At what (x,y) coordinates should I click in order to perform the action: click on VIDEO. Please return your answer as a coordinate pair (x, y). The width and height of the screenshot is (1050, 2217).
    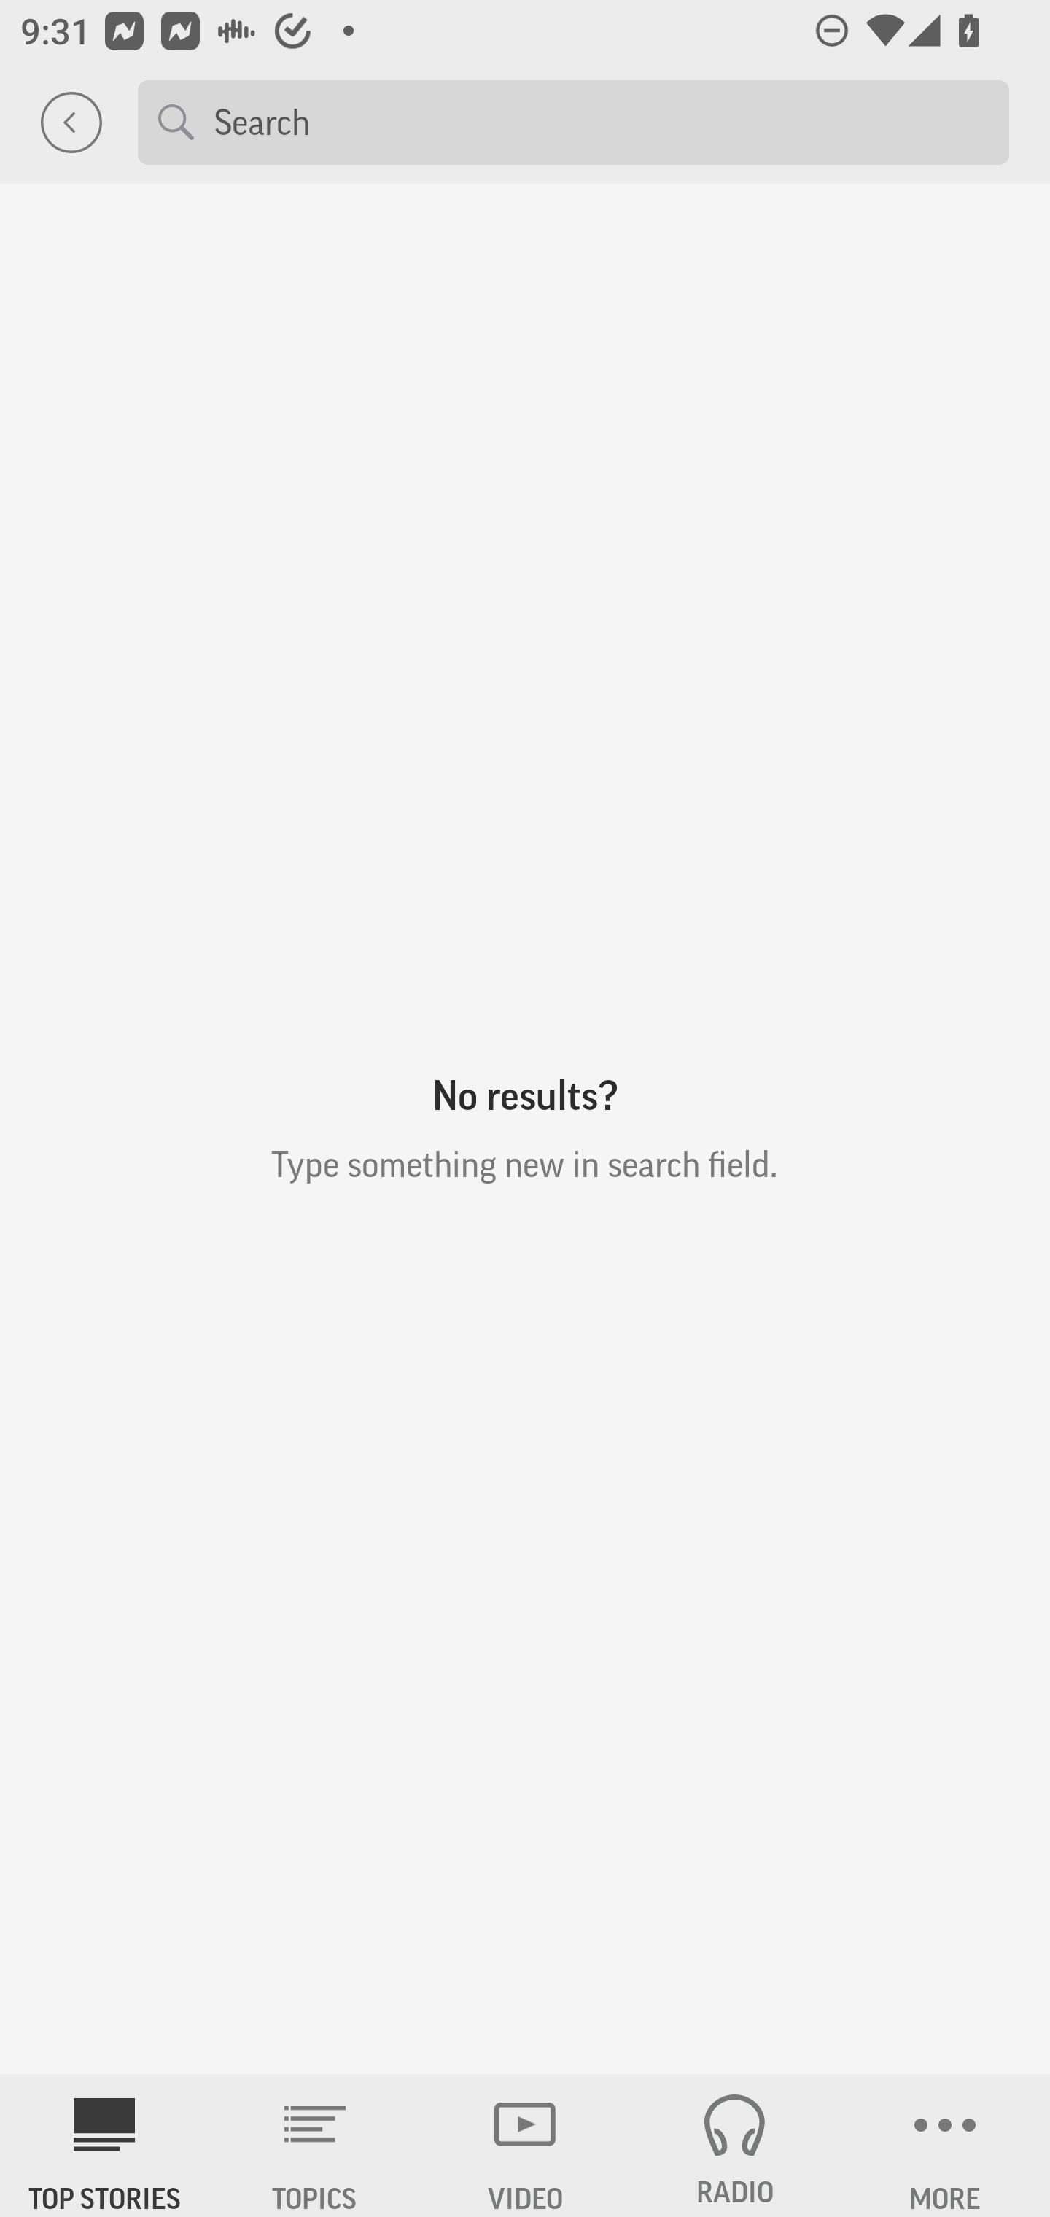
    Looking at the image, I should click on (525, 2146).